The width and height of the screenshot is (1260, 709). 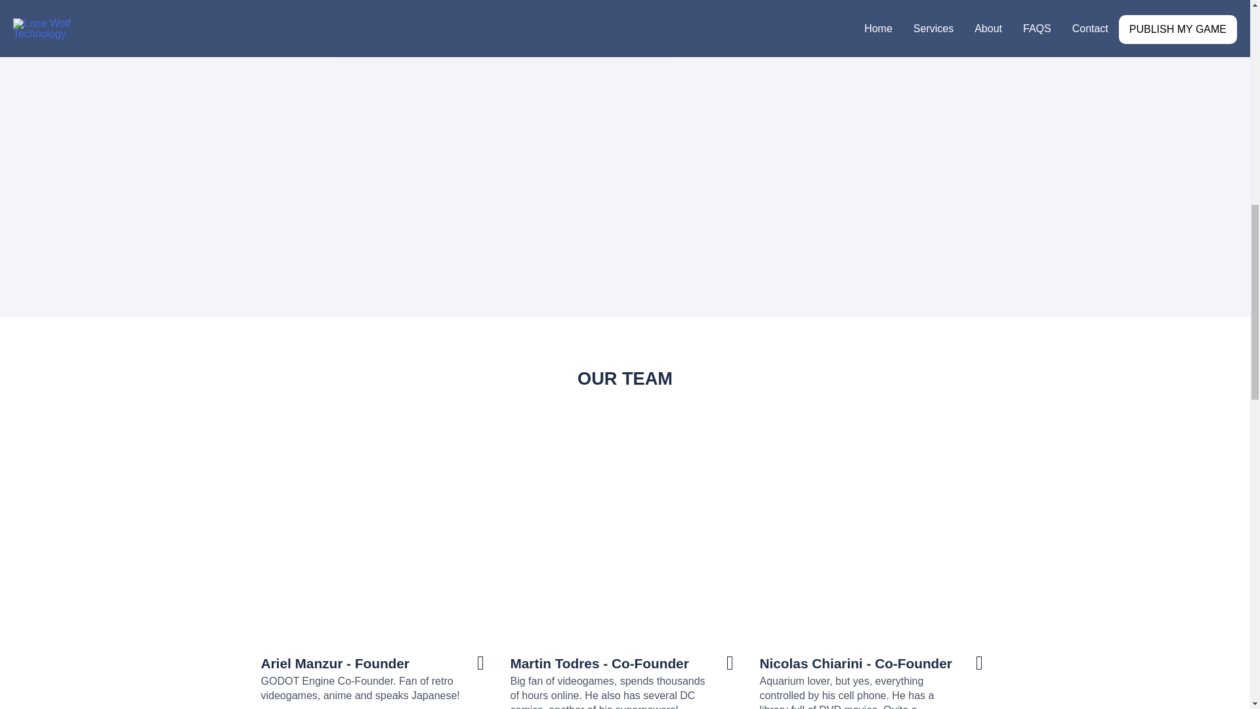 I want to click on Ariel Manzur - Founder, so click(x=335, y=663).